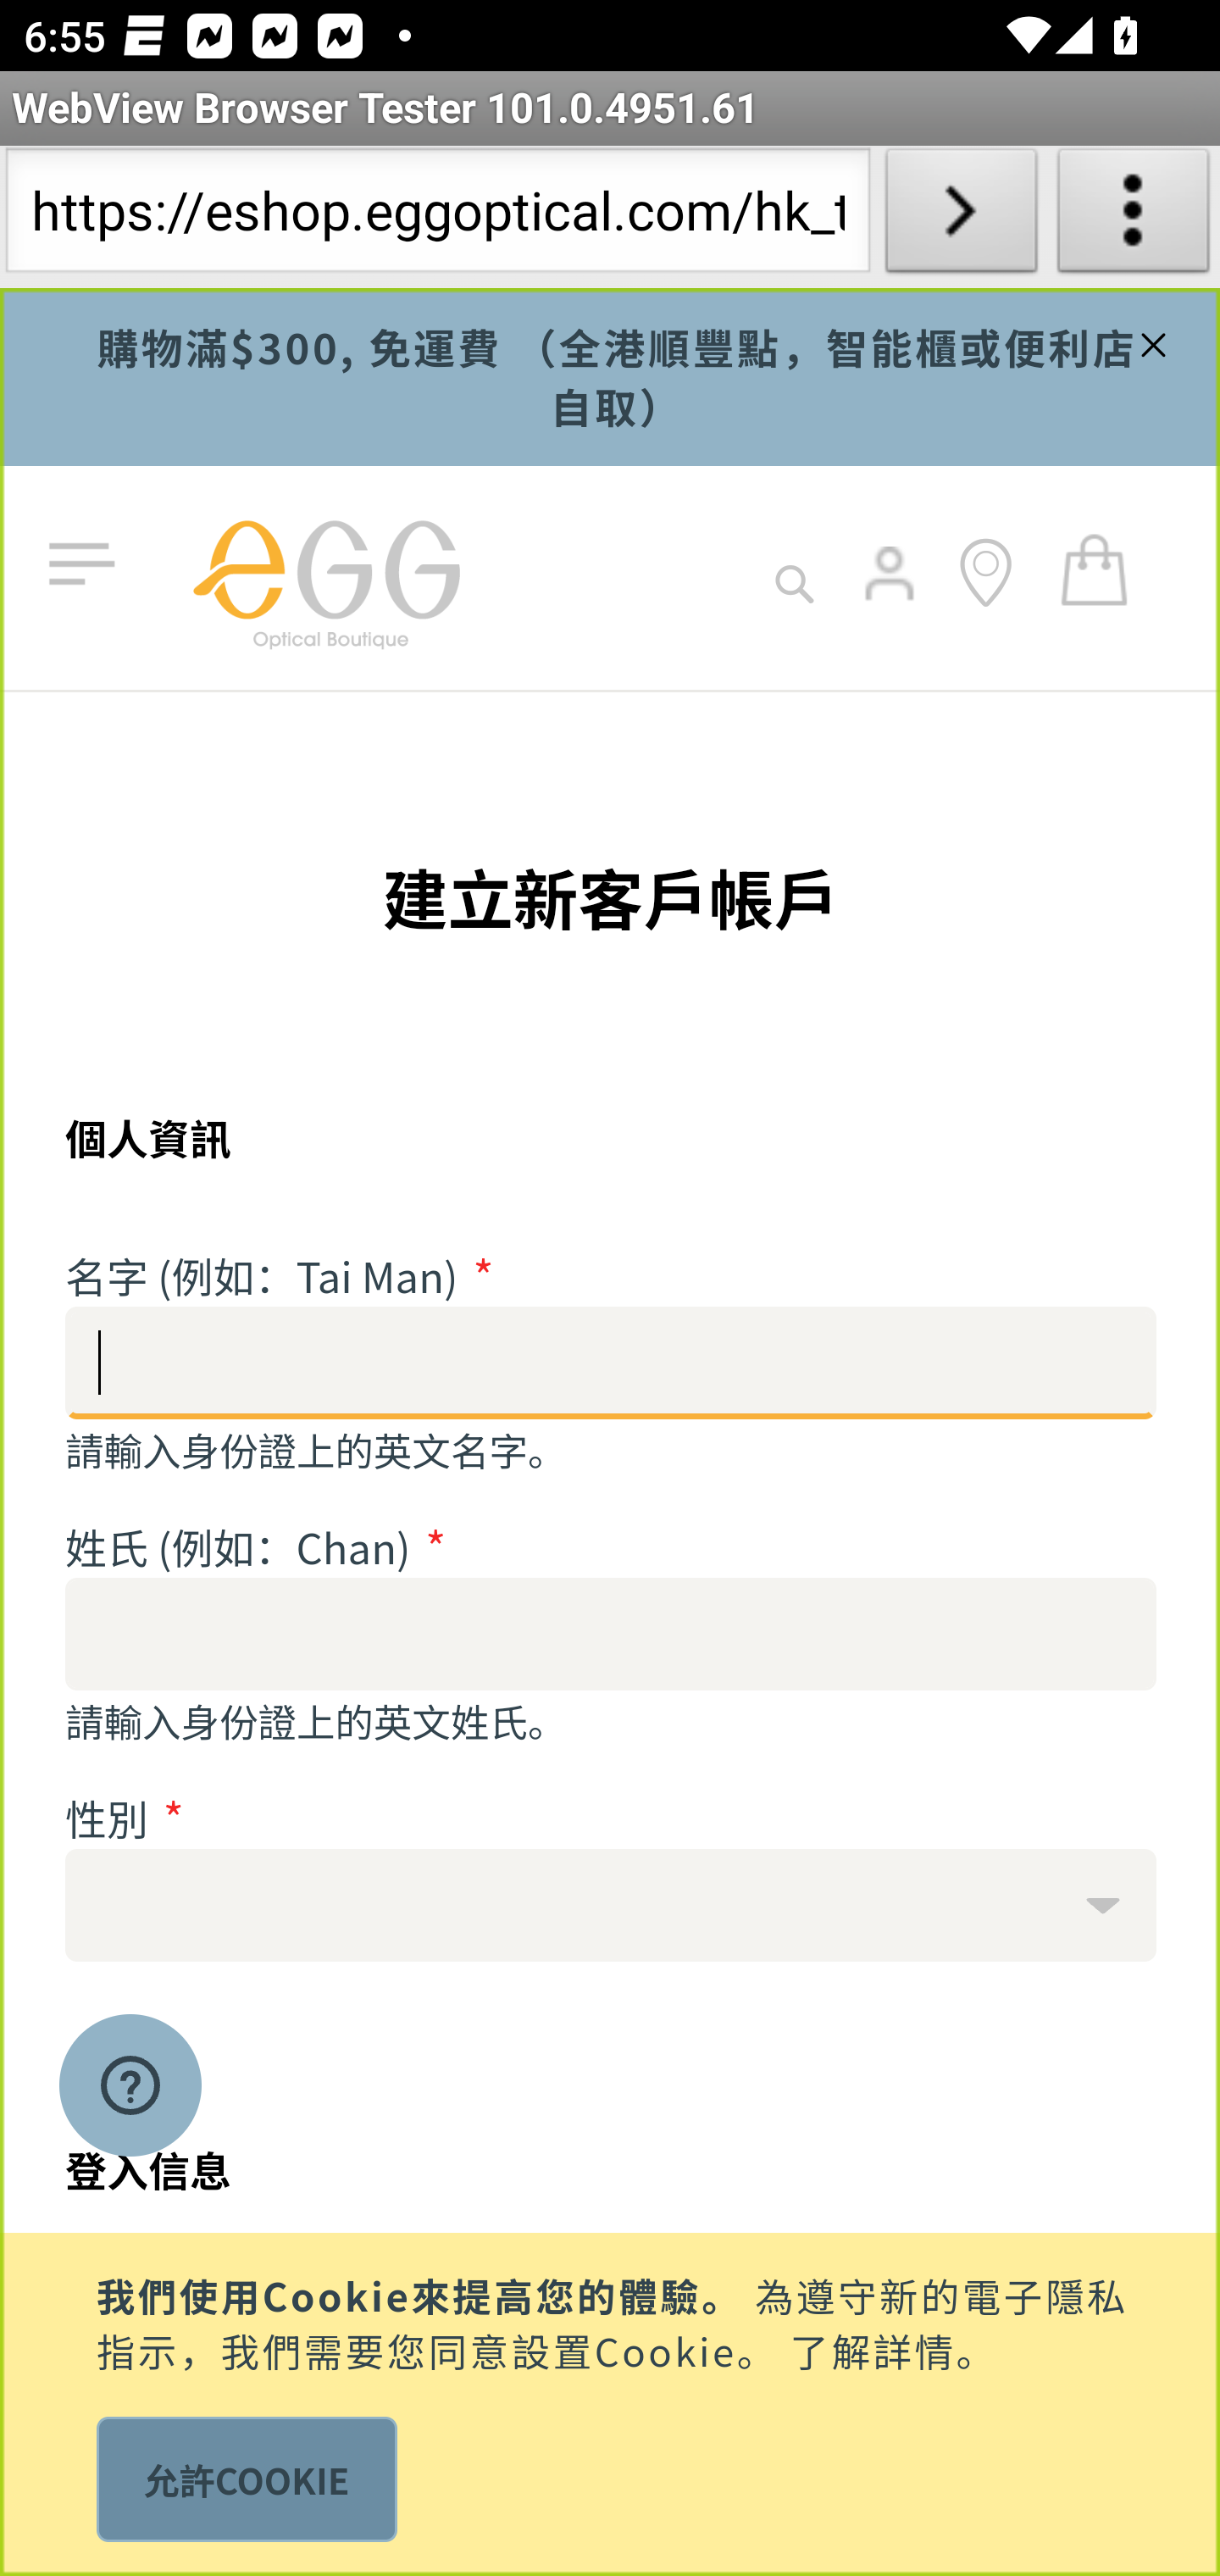  I want to click on 允許COOKIE, so click(246, 2479).